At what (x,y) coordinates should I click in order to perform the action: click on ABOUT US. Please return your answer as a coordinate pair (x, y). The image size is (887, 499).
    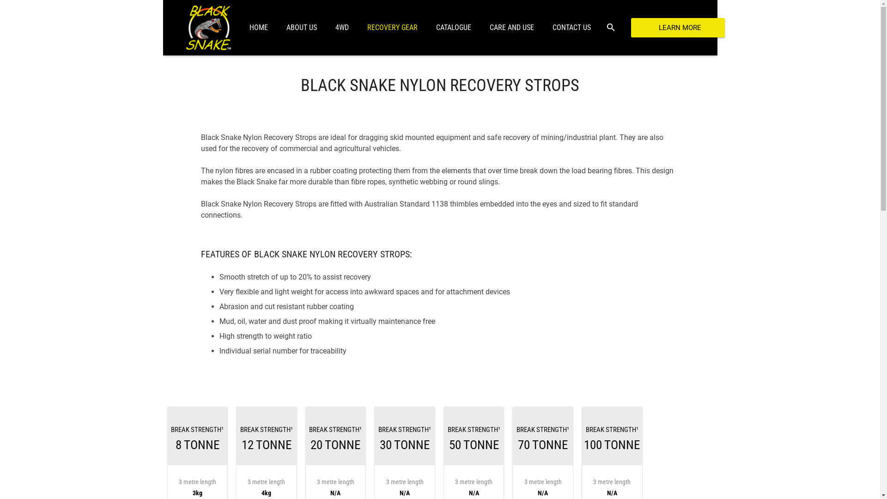
    Looking at the image, I should click on (302, 28).